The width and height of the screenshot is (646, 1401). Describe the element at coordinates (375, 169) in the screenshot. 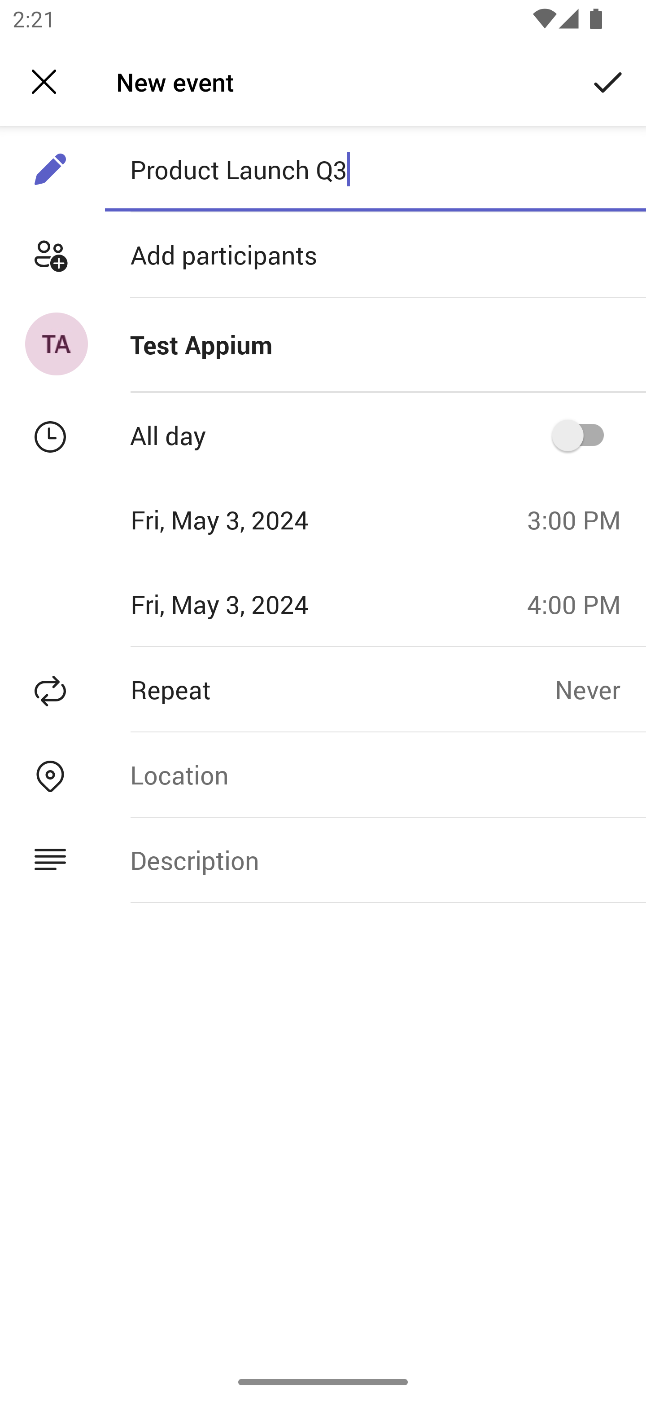

I see `Product Launch Q3` at that location.